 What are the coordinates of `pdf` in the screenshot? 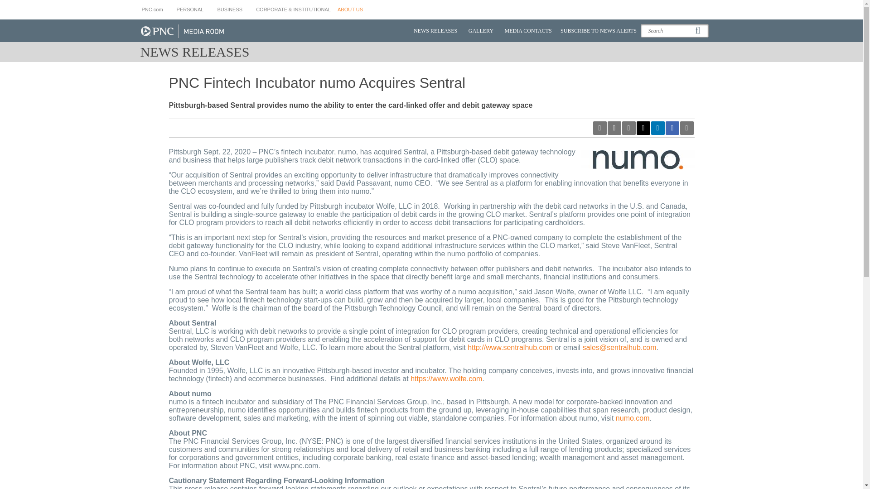 It's located at (599, 128).